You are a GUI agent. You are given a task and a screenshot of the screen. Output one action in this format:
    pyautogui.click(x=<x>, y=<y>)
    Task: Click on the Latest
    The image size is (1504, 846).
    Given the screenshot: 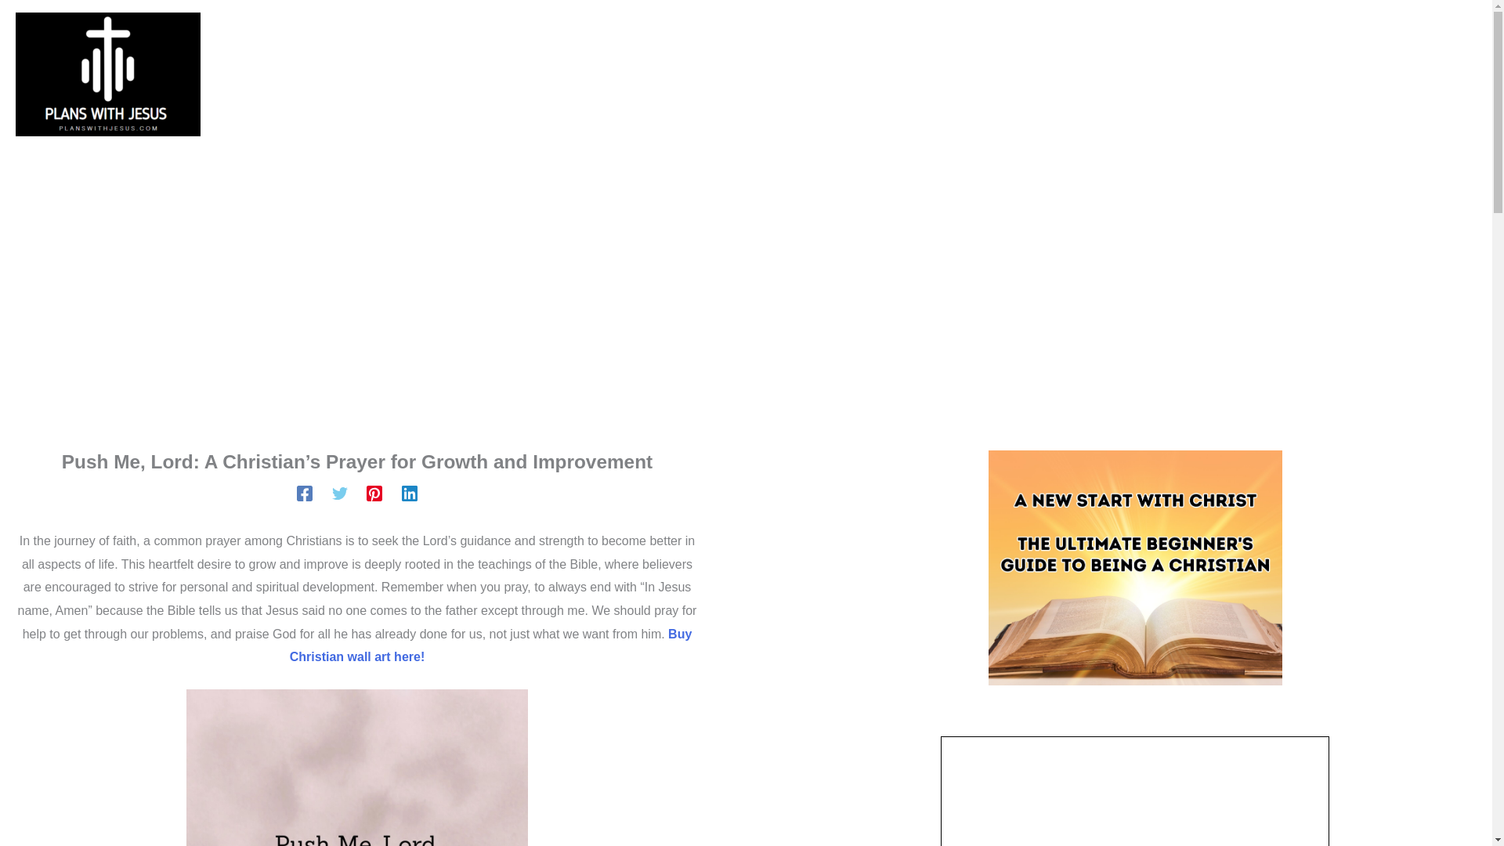 What is the action you would take?
    pyautogui.click(x=594, y=74)
    